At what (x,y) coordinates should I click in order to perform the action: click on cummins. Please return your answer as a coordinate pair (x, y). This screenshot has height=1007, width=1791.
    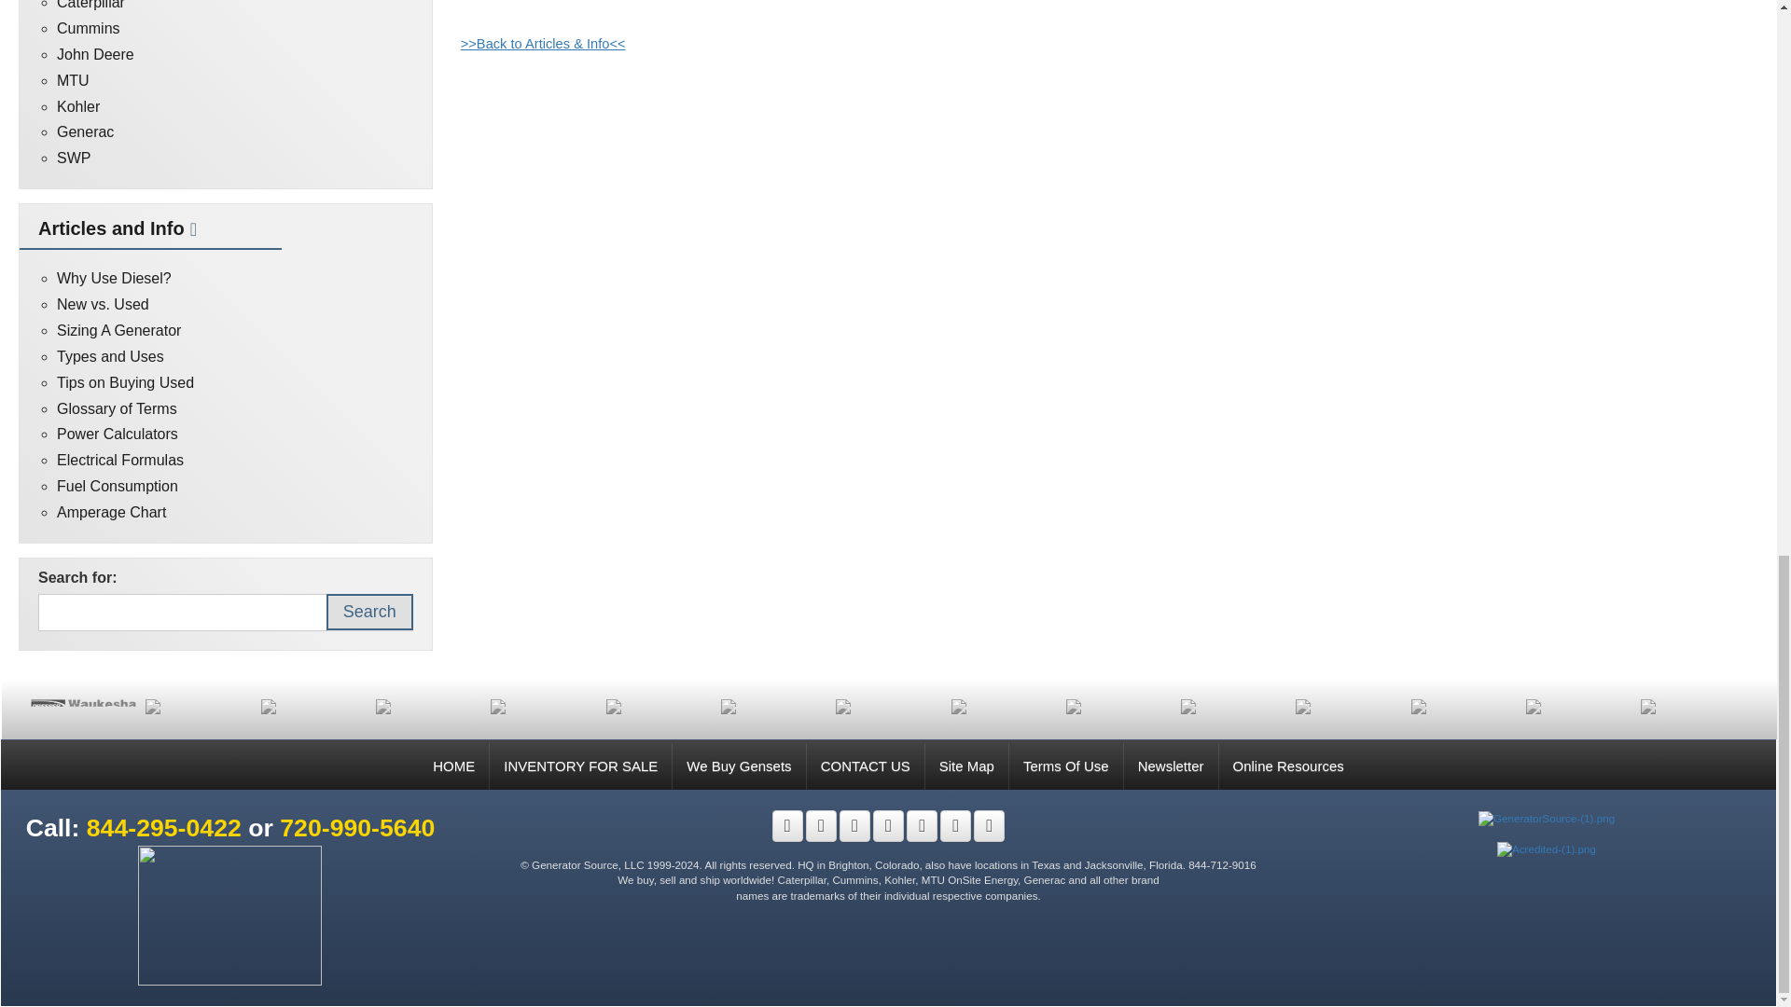
    Looking at the image, I should click on (1118, 706).